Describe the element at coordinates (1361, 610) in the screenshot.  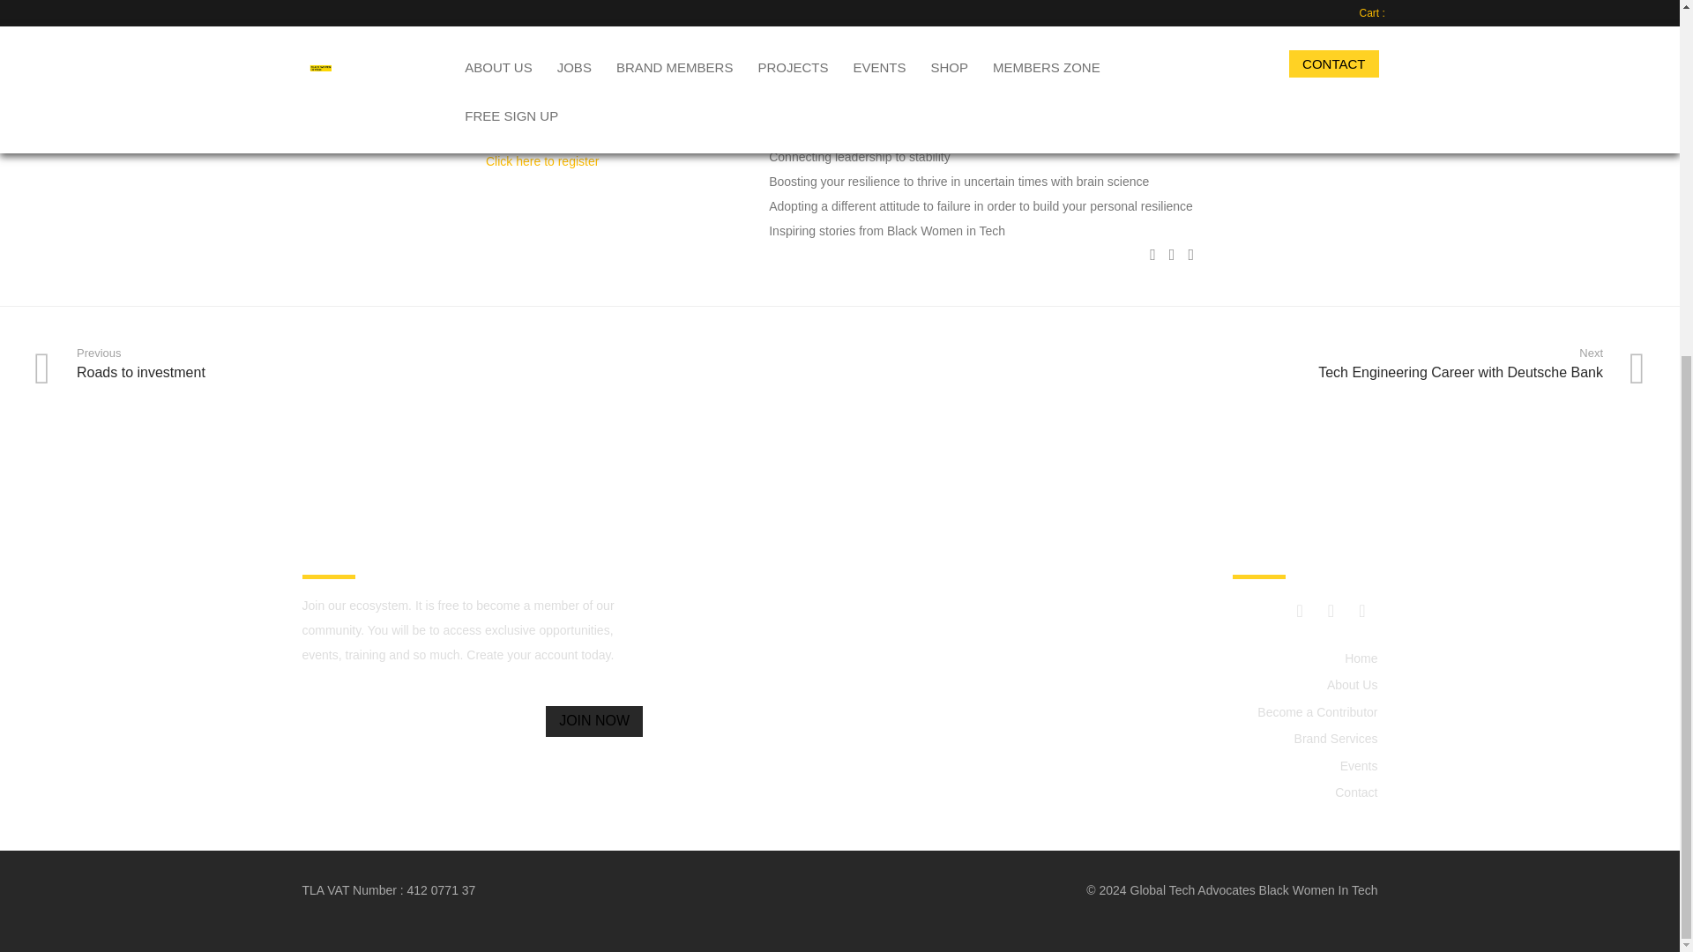
I see `LinkedIn` at that location.